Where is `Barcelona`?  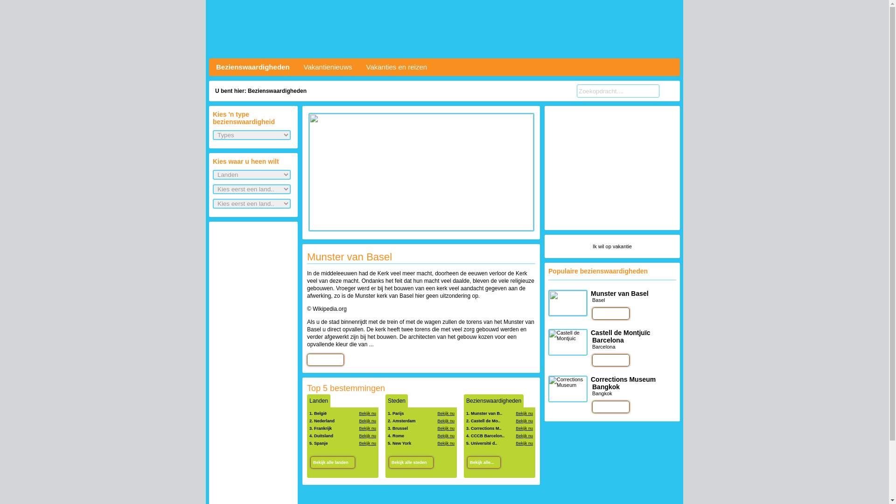
Barcelona is located at coordinates (604, 347).